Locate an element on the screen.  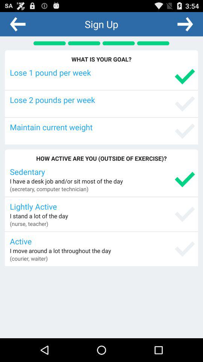
click on page indicator icon is located at coordinates (50, 43).